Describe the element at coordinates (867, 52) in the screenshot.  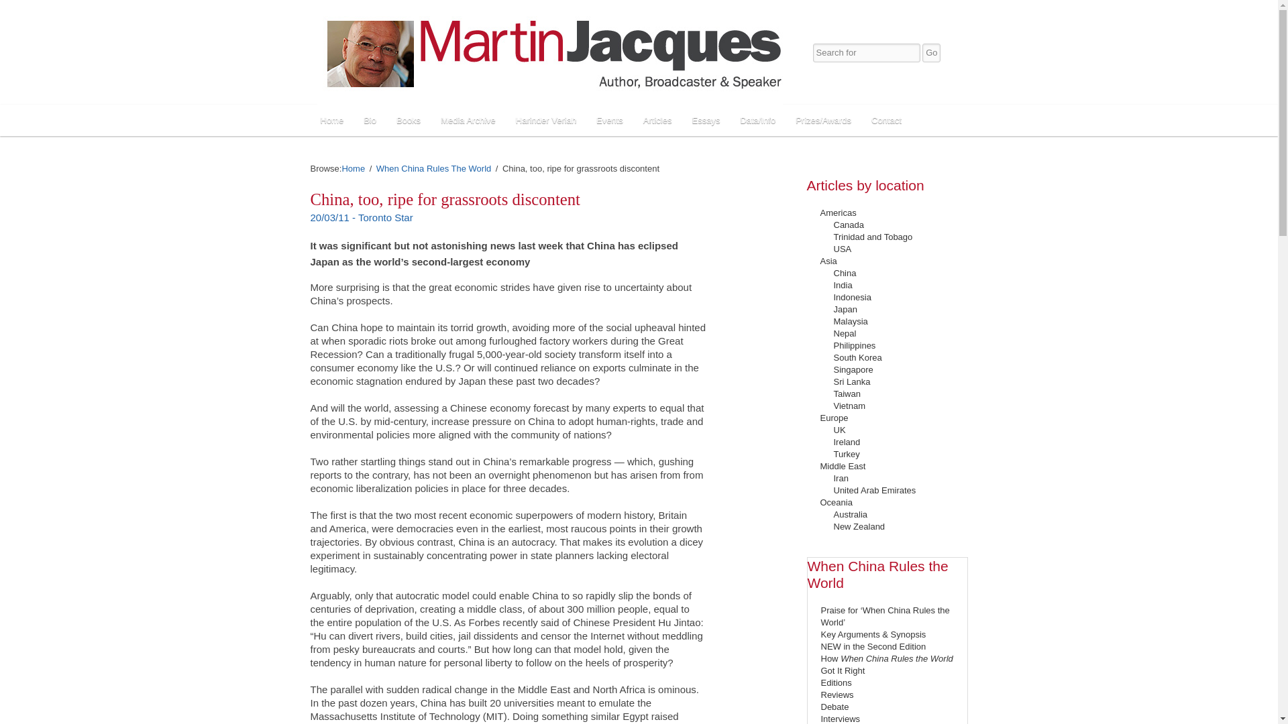
I see `Search for` at that location.